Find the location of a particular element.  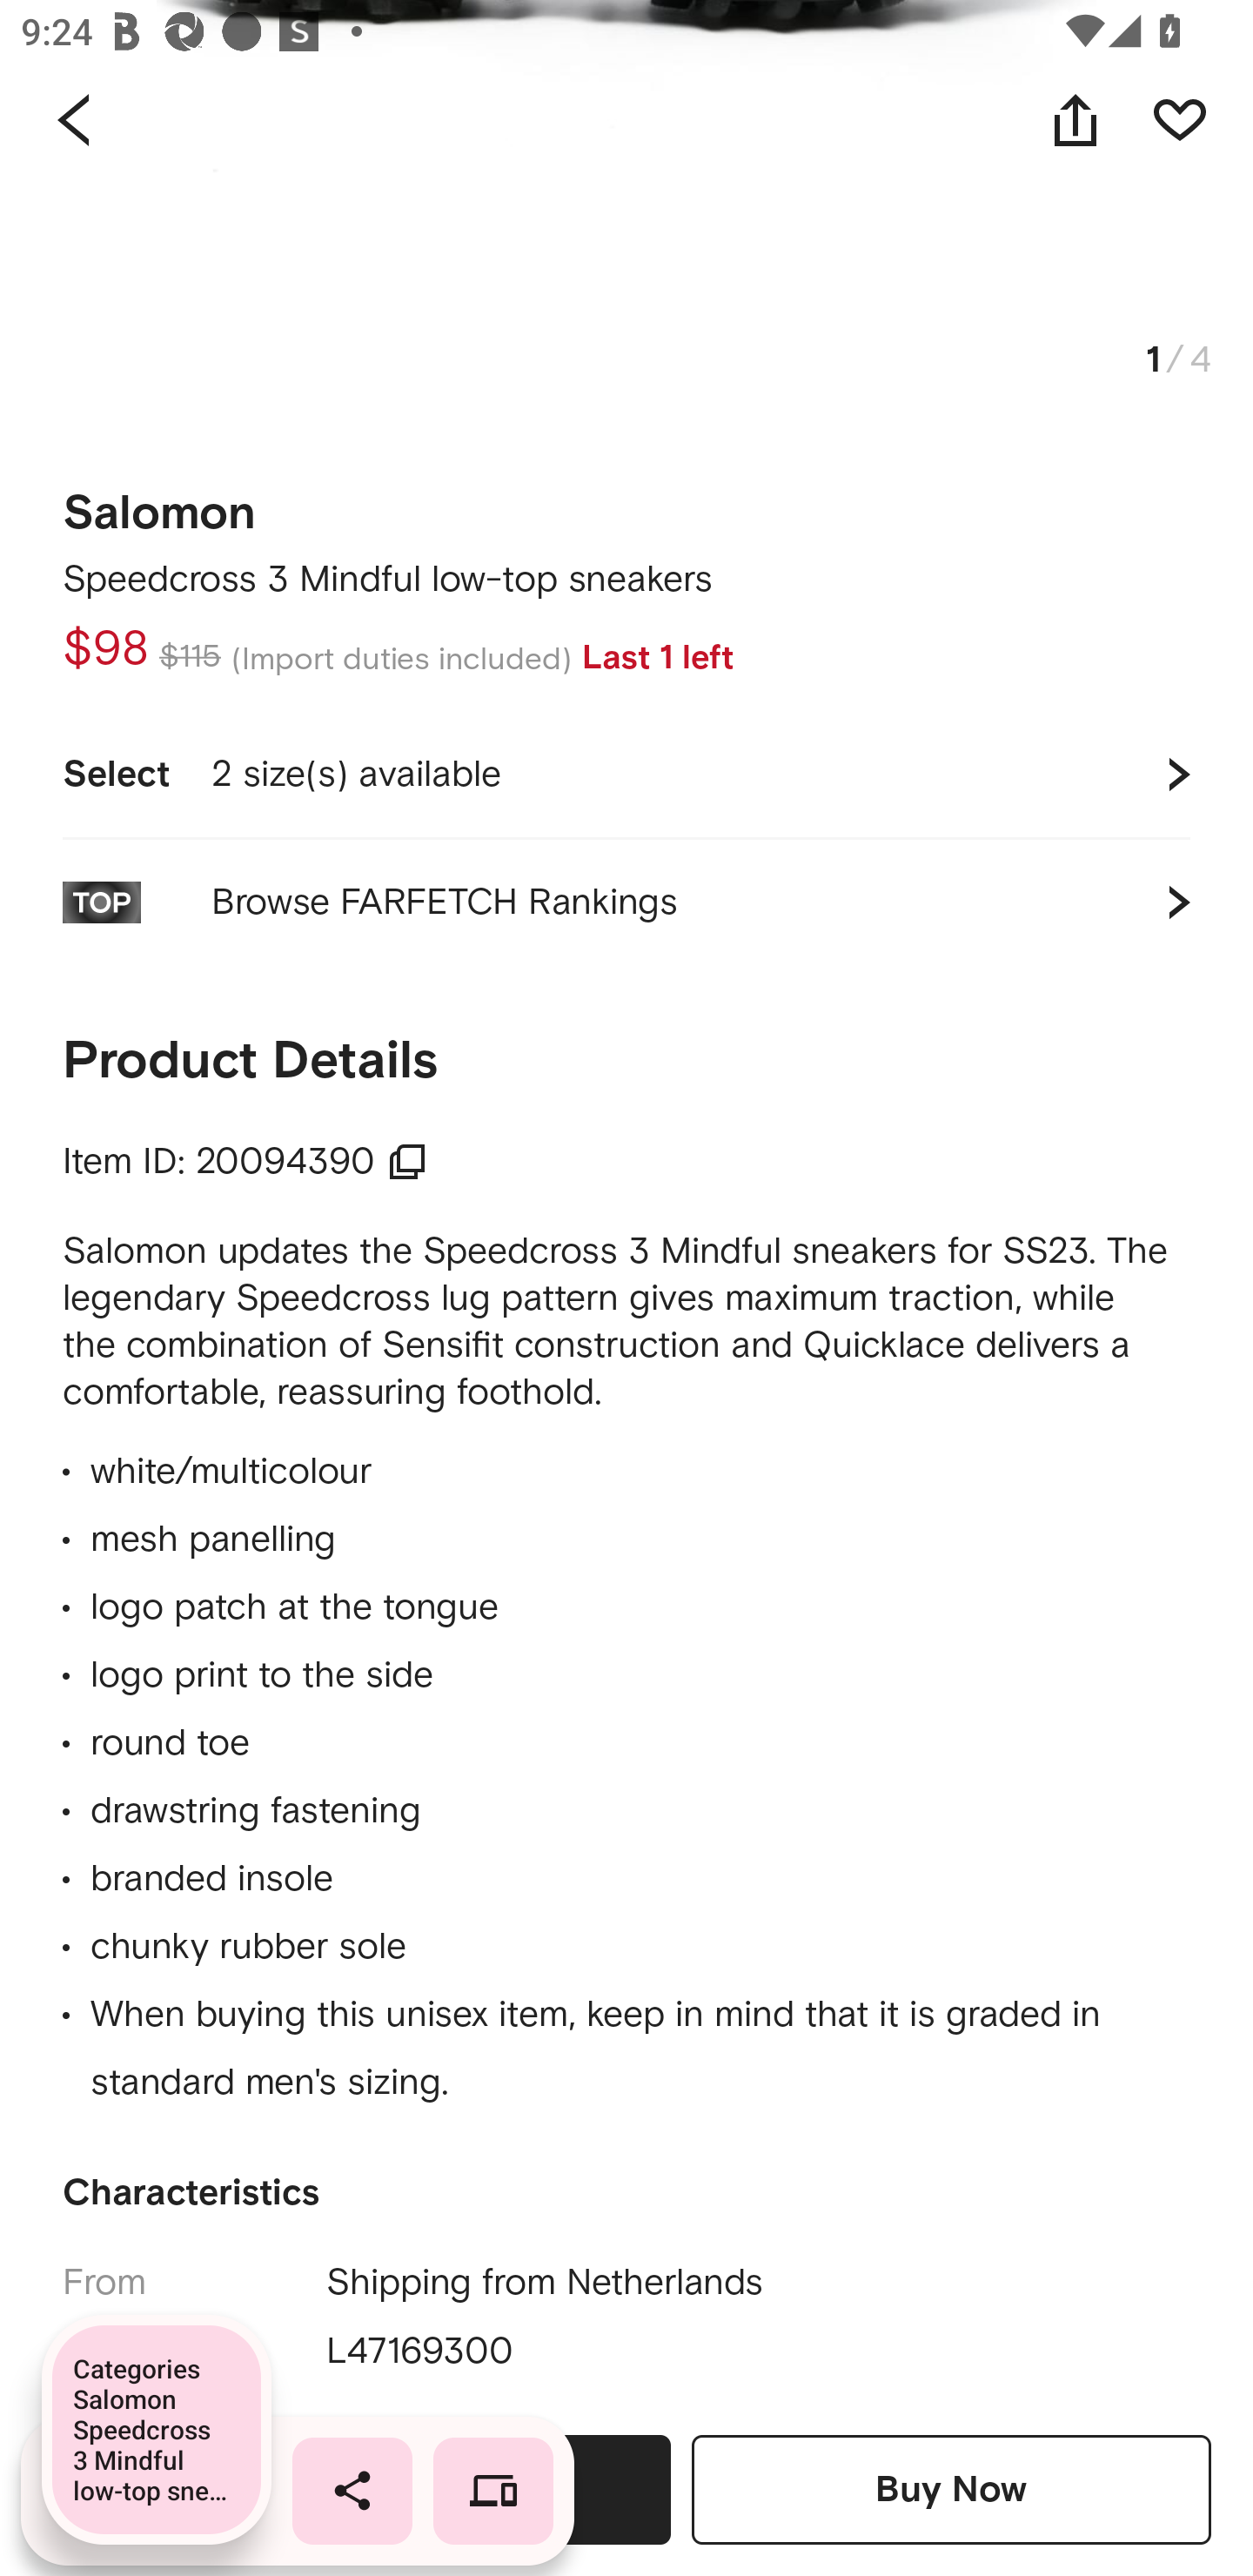

Item ID: 20094390 is located at coordinates (245, 1161).